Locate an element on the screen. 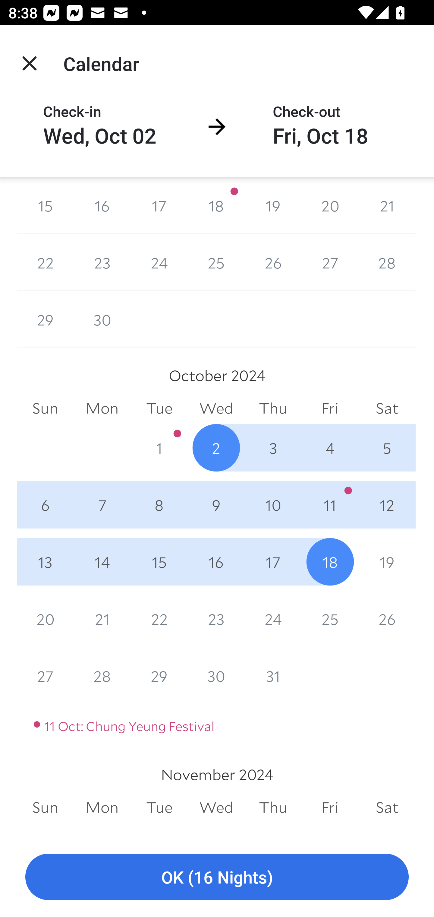 The height and width of the screenshot is (917, 434). 8 8 October 2024 is located at coordinates (159, 505).